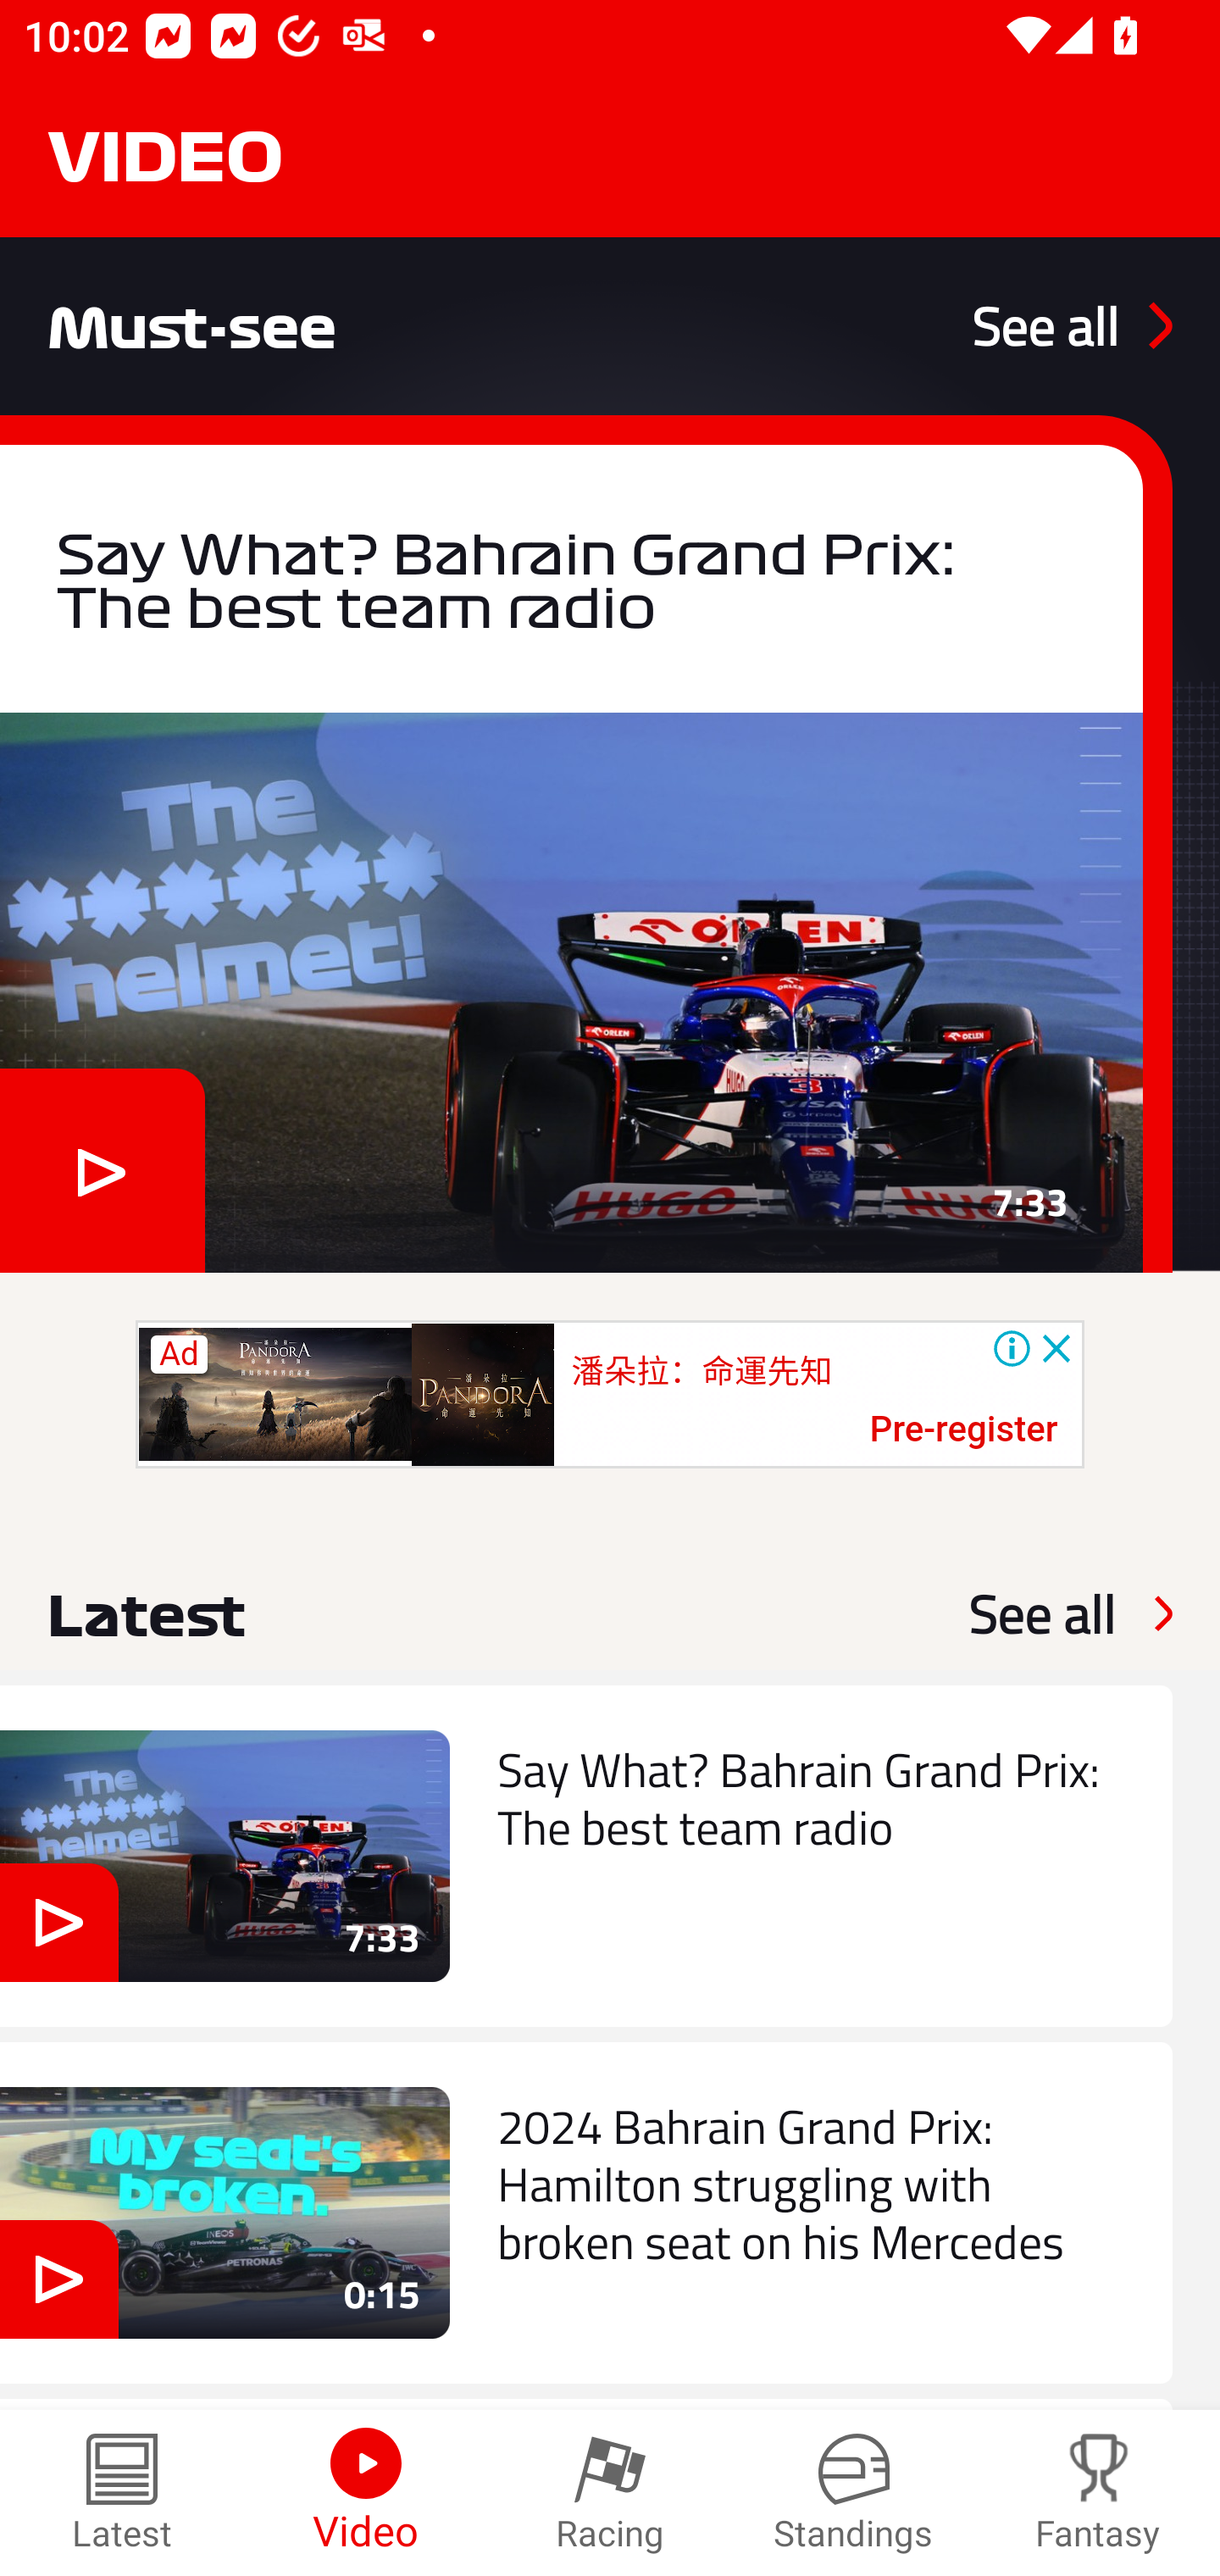 The image size is (1220, 2576). Describe the element at coordinates (701, 1371) in the screenshot. I see `潘朵拉：命運先知` at that location.